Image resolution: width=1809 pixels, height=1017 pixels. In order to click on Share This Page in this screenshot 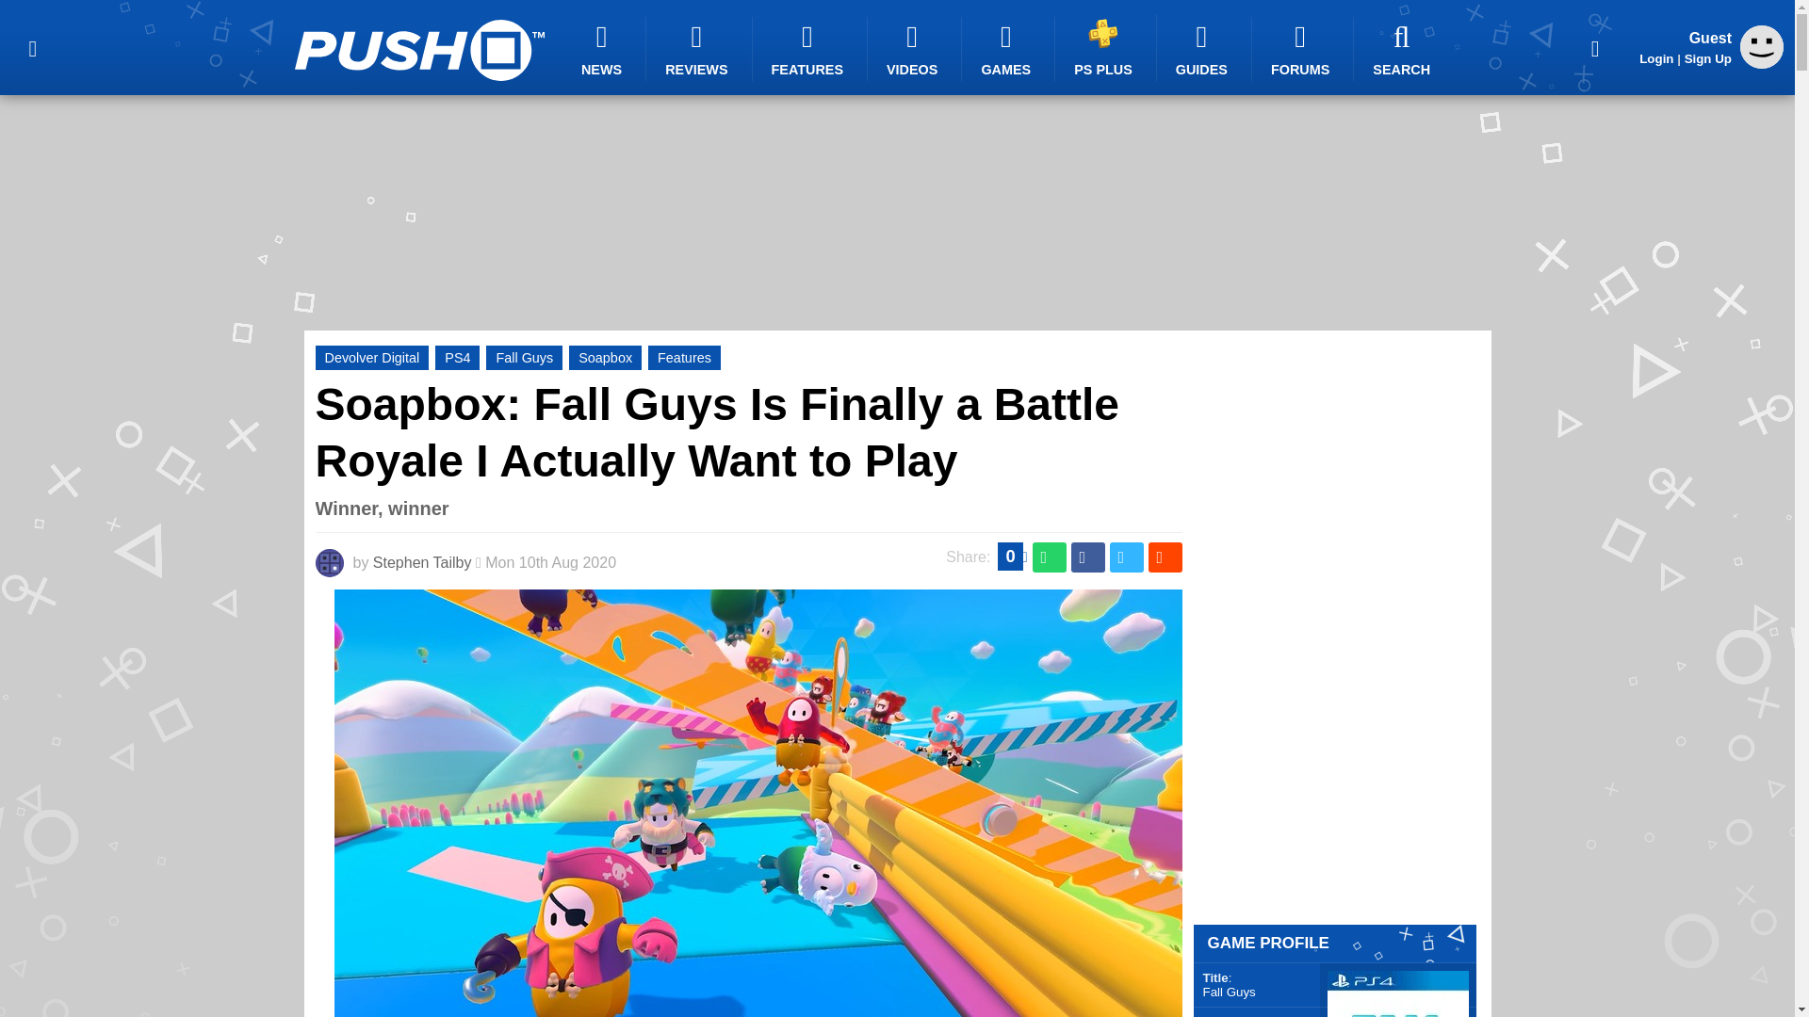, I will do `click(1595, 47)`.